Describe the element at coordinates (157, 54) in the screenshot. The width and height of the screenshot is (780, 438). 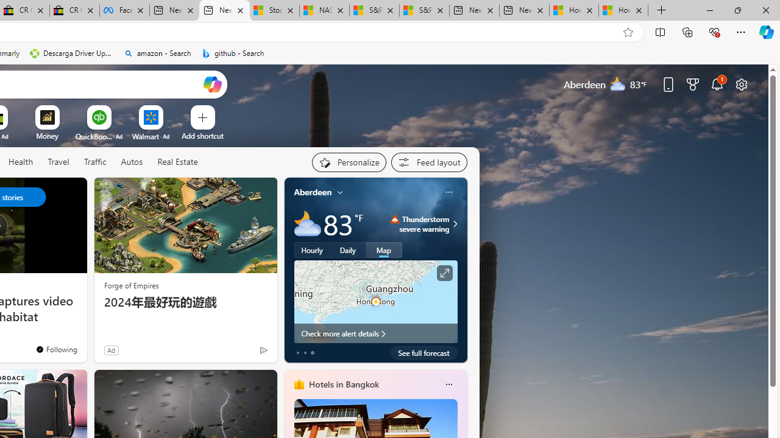
I see `amazon - Search` at that location.